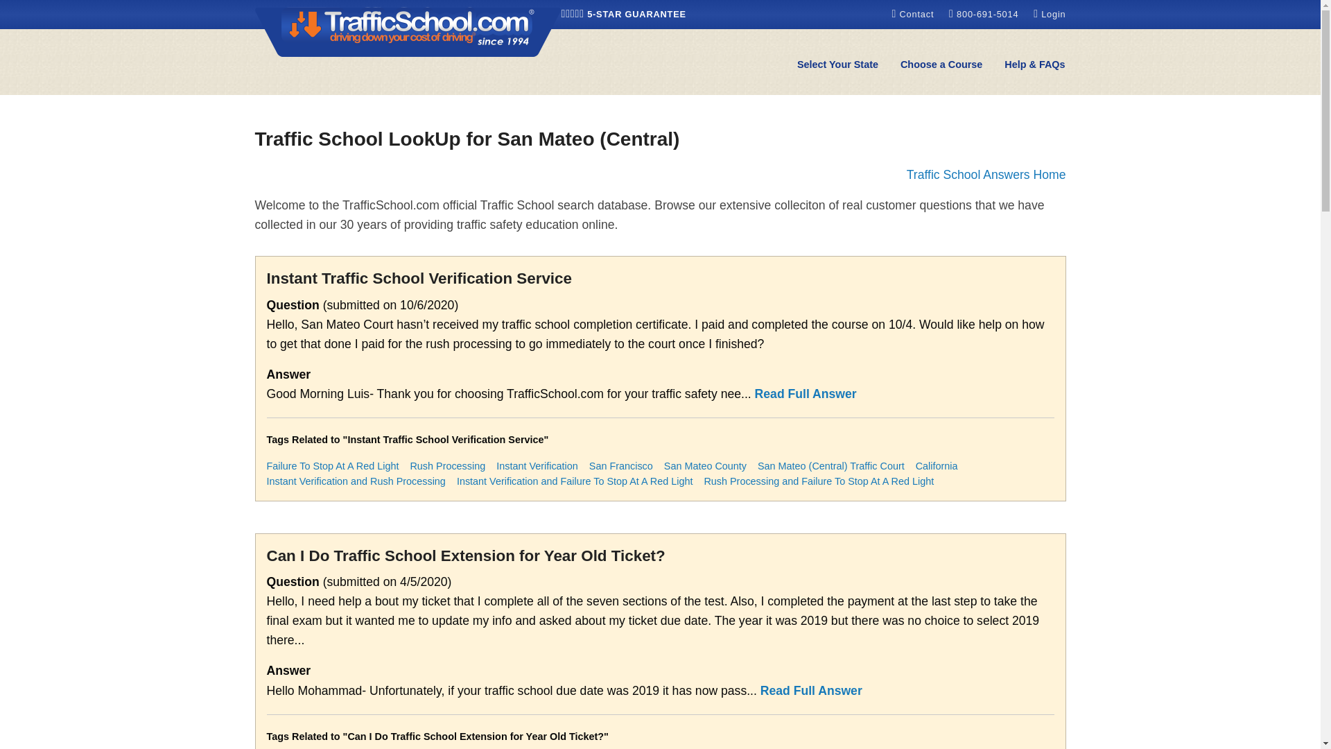 This screenshot has width=1331, height=749. Describe the element at coordinates (1034, 65) in the screenshot. I see `Help and FAQs` at that location.